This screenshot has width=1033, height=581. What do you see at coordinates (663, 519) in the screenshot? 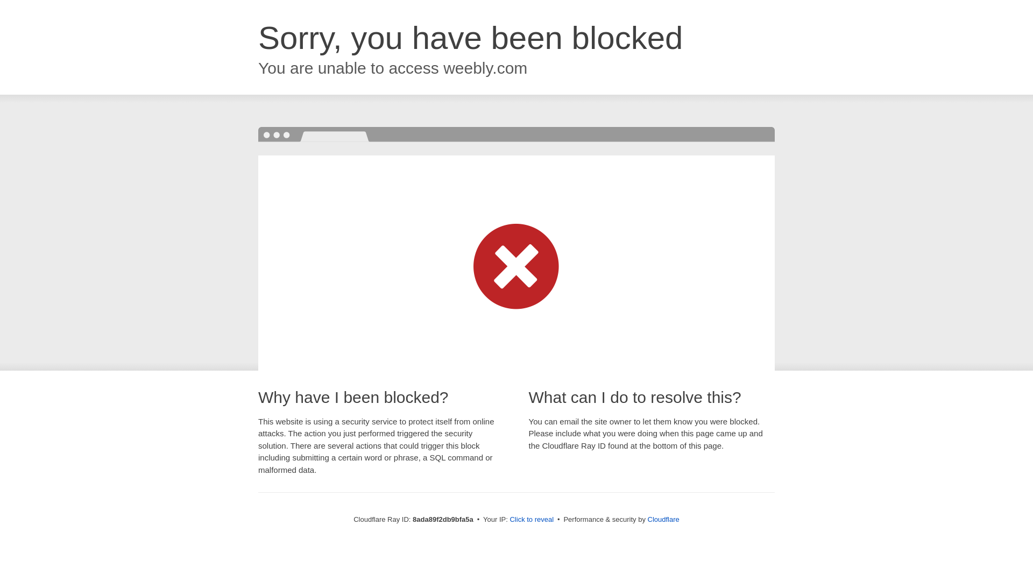
I see `Cloudflare` at bounding box center [663, 519].